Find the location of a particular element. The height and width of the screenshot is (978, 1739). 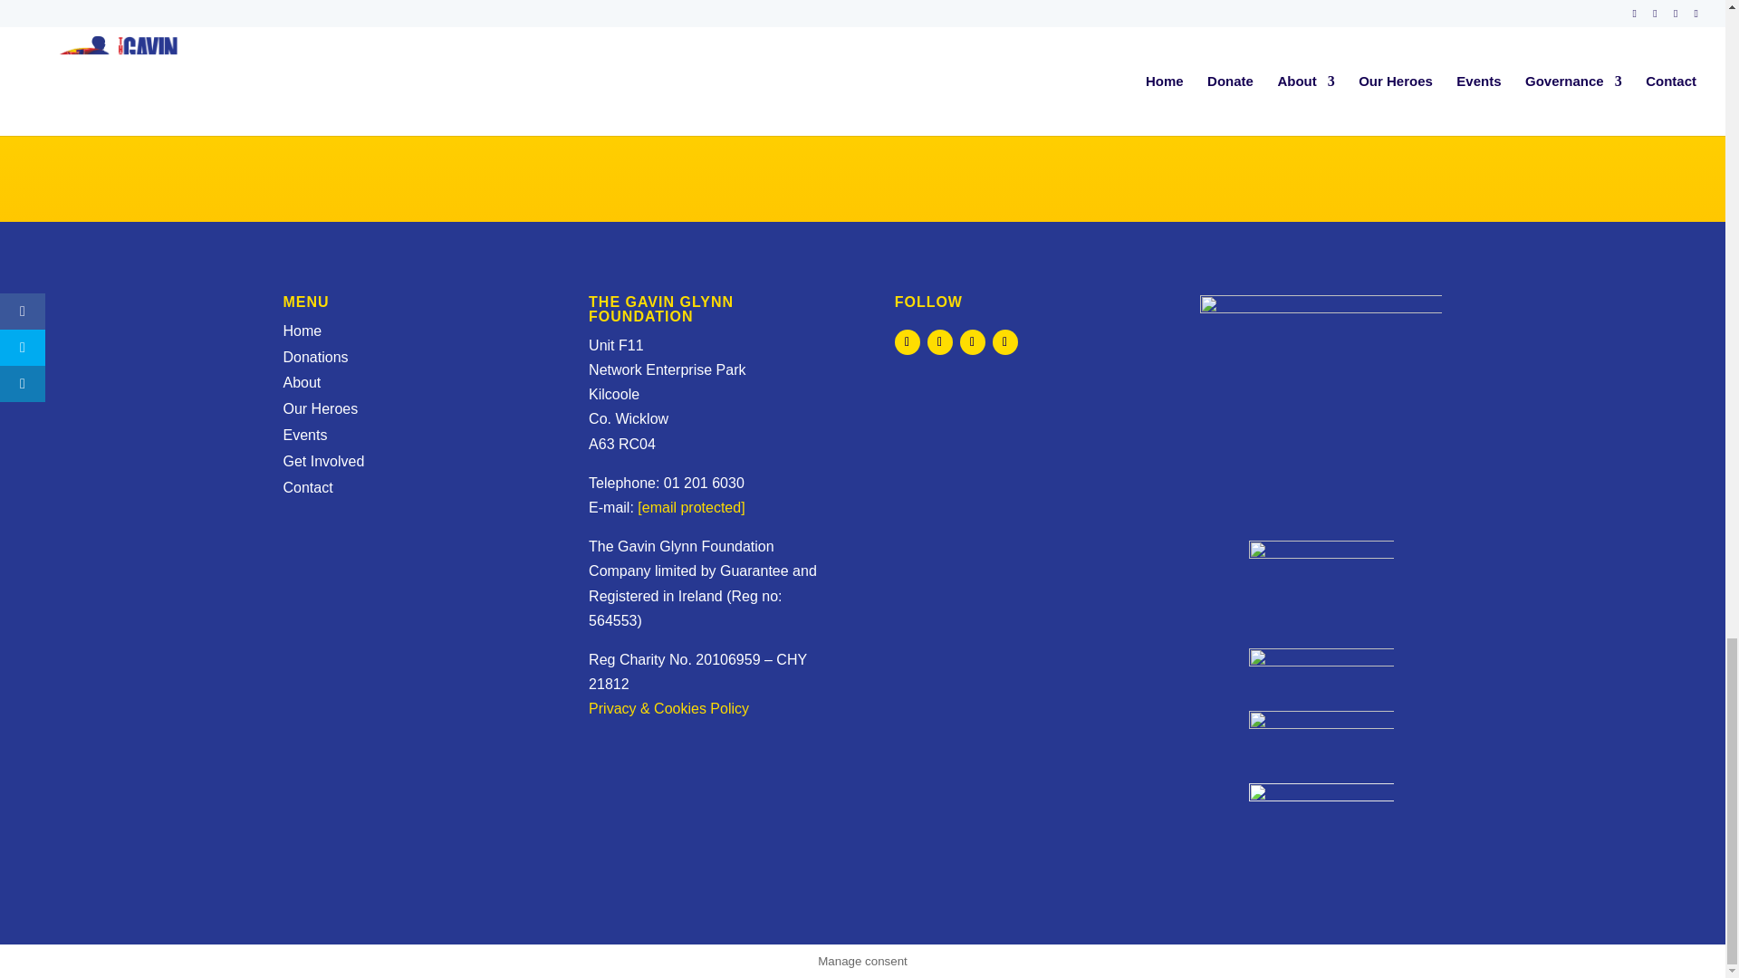

Events is located at coordinates (304, 435).